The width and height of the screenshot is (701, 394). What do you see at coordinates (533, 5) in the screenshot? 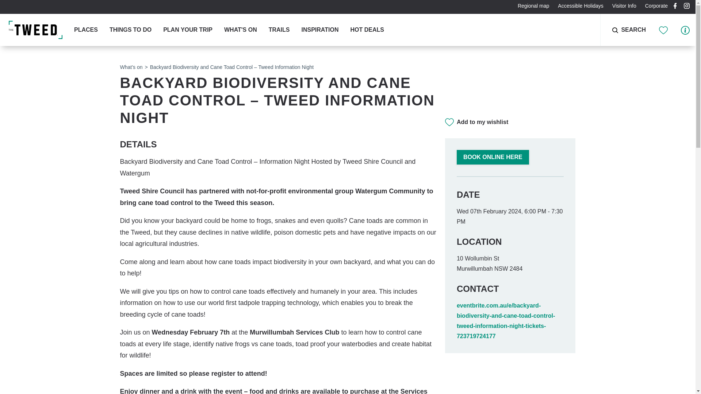
I see `Regional map` at bounding box center [533, 5].